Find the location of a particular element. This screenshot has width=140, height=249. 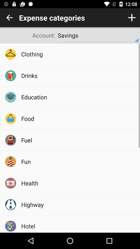

turn off item below the highway item is located at coordinates (79, 226).